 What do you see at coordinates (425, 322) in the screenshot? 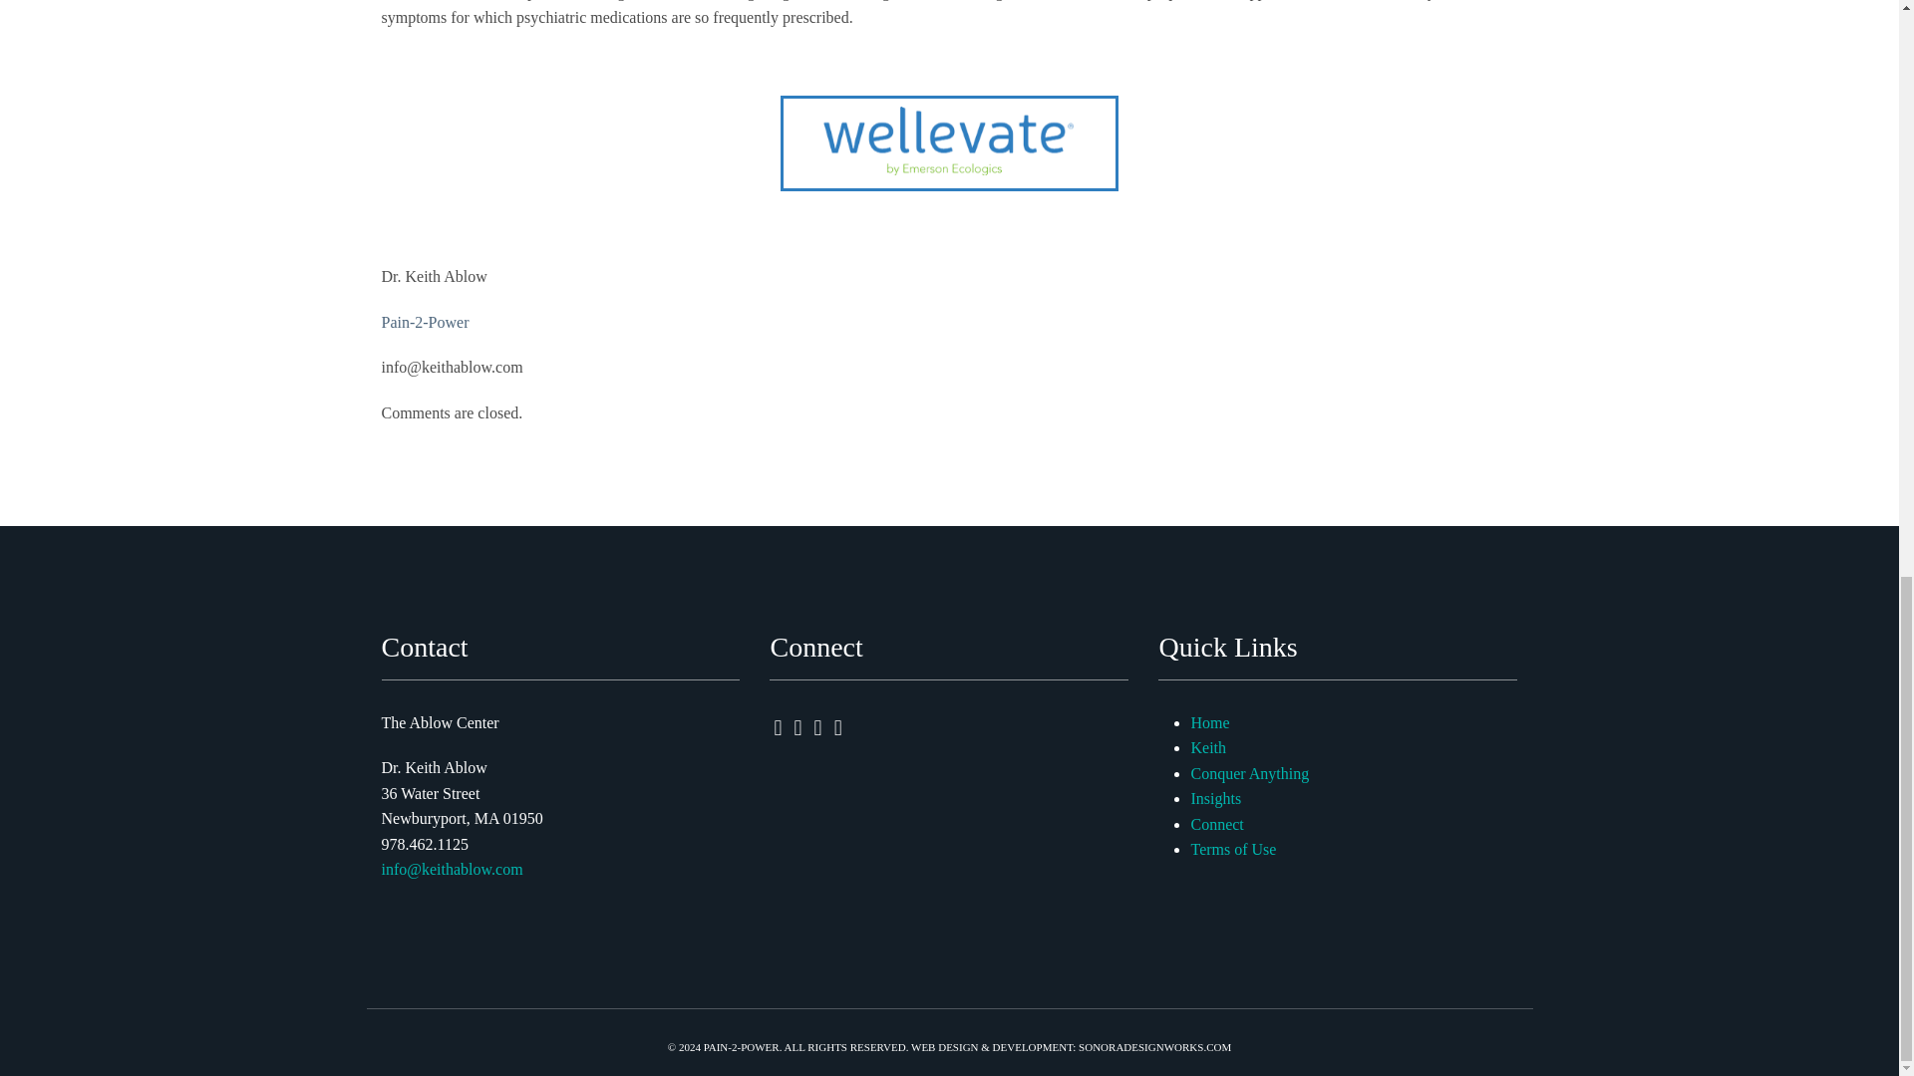
I see `Pain-2-Power` at bounding box center [425, 322].